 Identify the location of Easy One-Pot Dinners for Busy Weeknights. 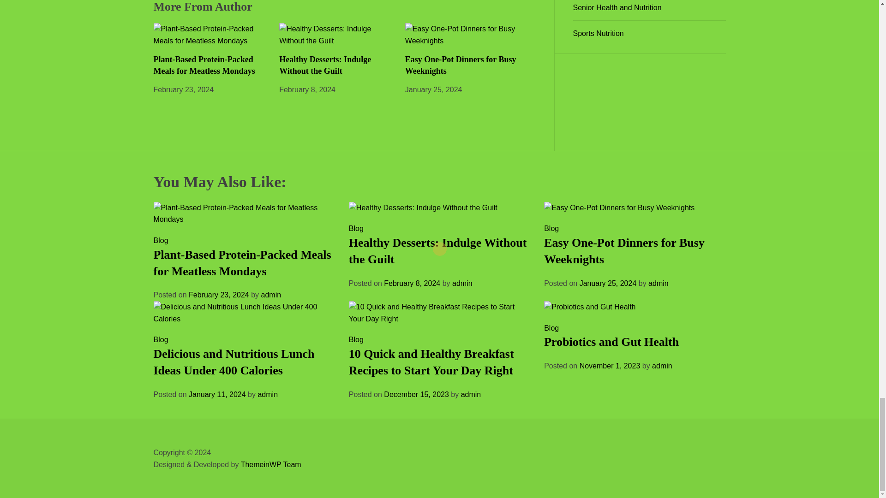
(461, 65).